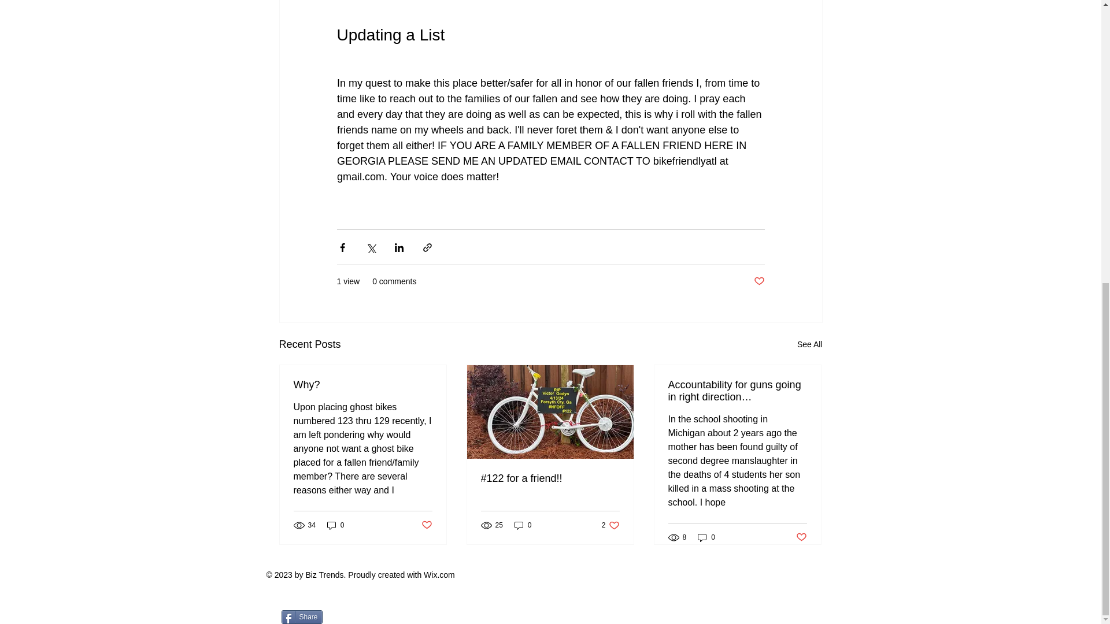 Image resolution: width=1110 pixels, height=624 pixels. What do you see at coordinates (425, 525) in the screenshot?
I see `0` at bounding box center [425, 525].